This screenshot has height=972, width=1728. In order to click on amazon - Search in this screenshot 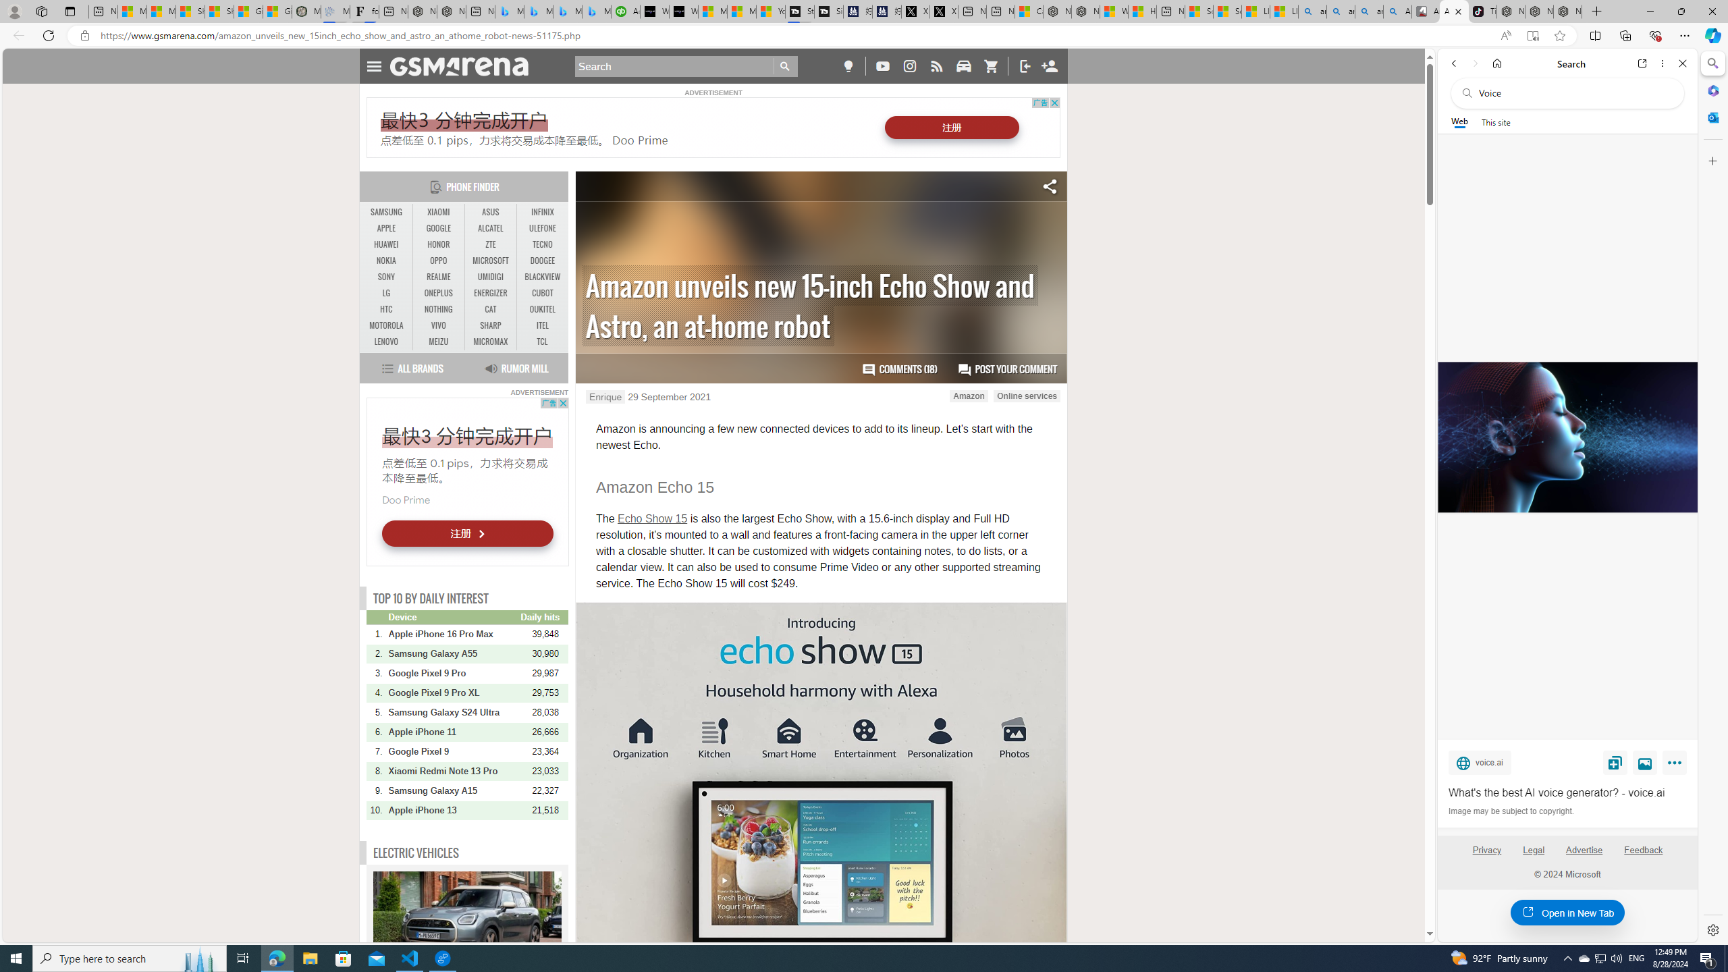, I will do `click(1341, 11)`.